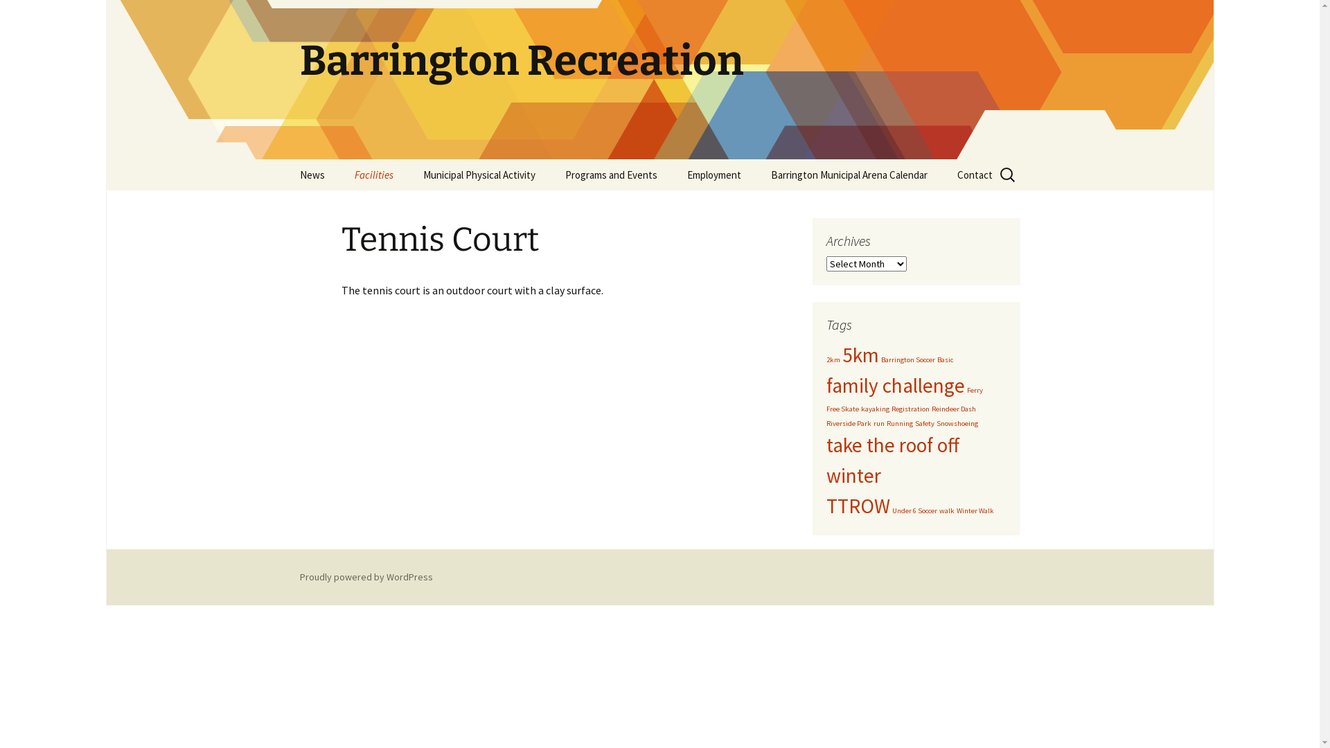 The image size is (1330, 748). I want to click on Contact, so click(975, 175).